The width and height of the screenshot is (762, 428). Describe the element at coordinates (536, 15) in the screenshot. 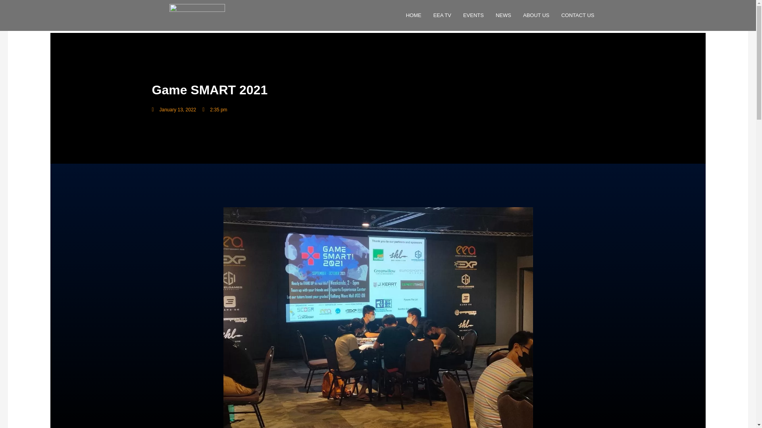

I see `ABOUT US` at that location.